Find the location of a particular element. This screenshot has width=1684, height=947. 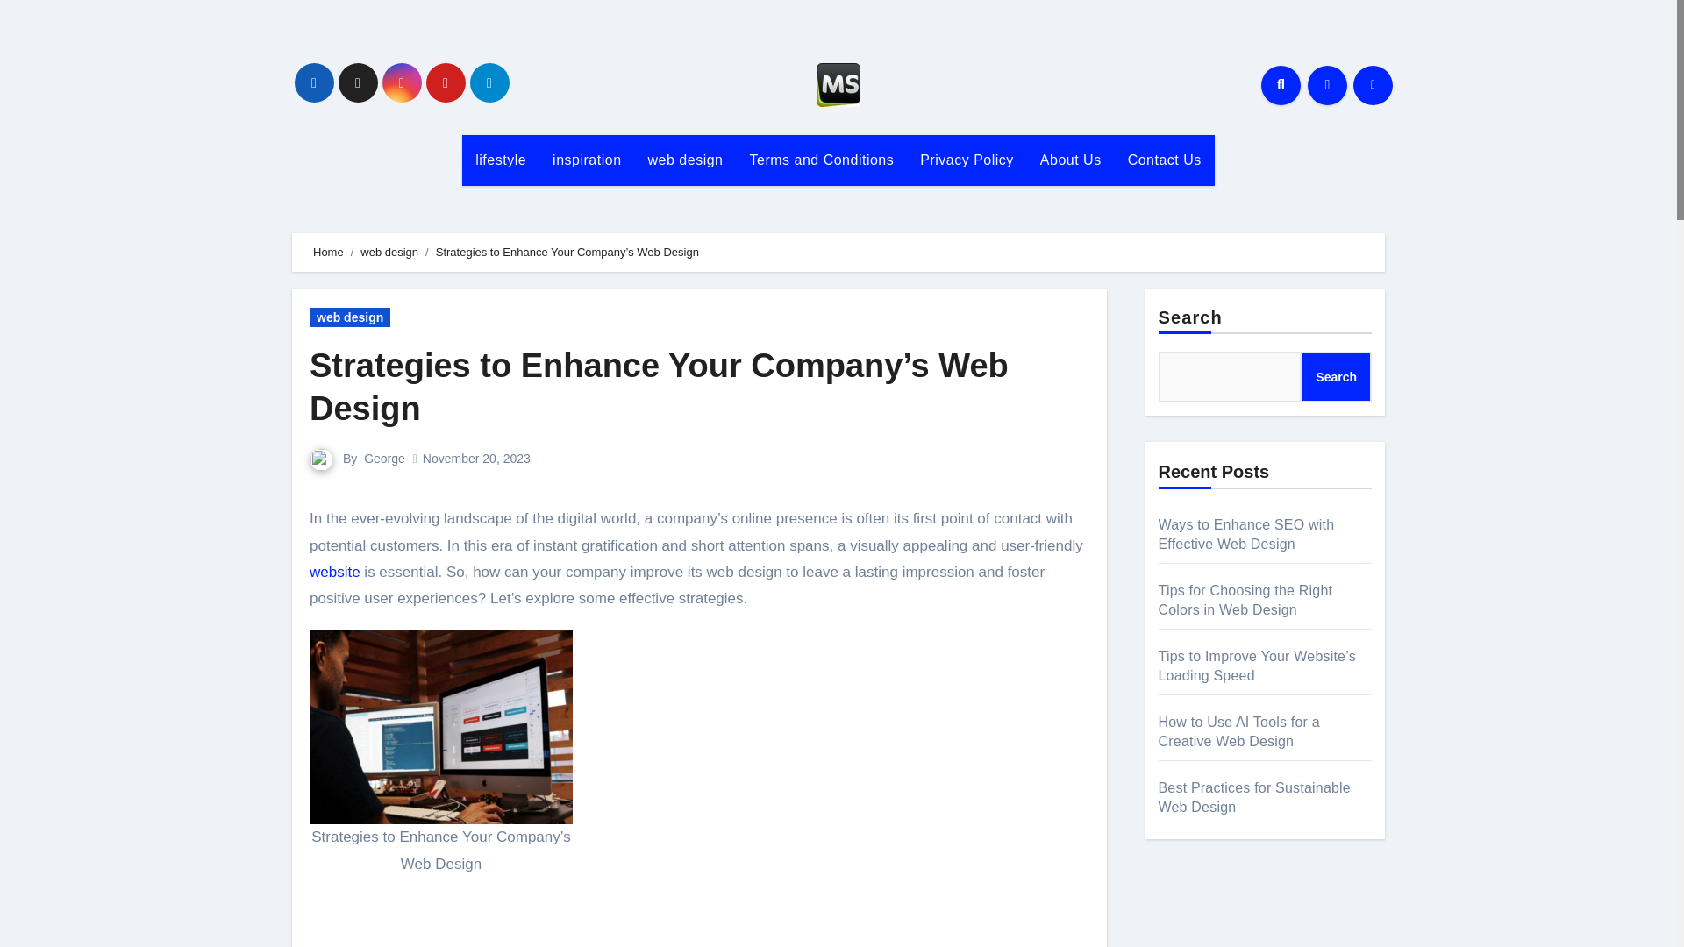

lifestyle is located at coordinates (500, 160).